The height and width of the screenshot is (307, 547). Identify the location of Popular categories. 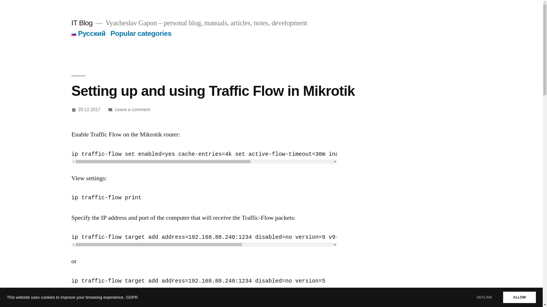
(141, 33).